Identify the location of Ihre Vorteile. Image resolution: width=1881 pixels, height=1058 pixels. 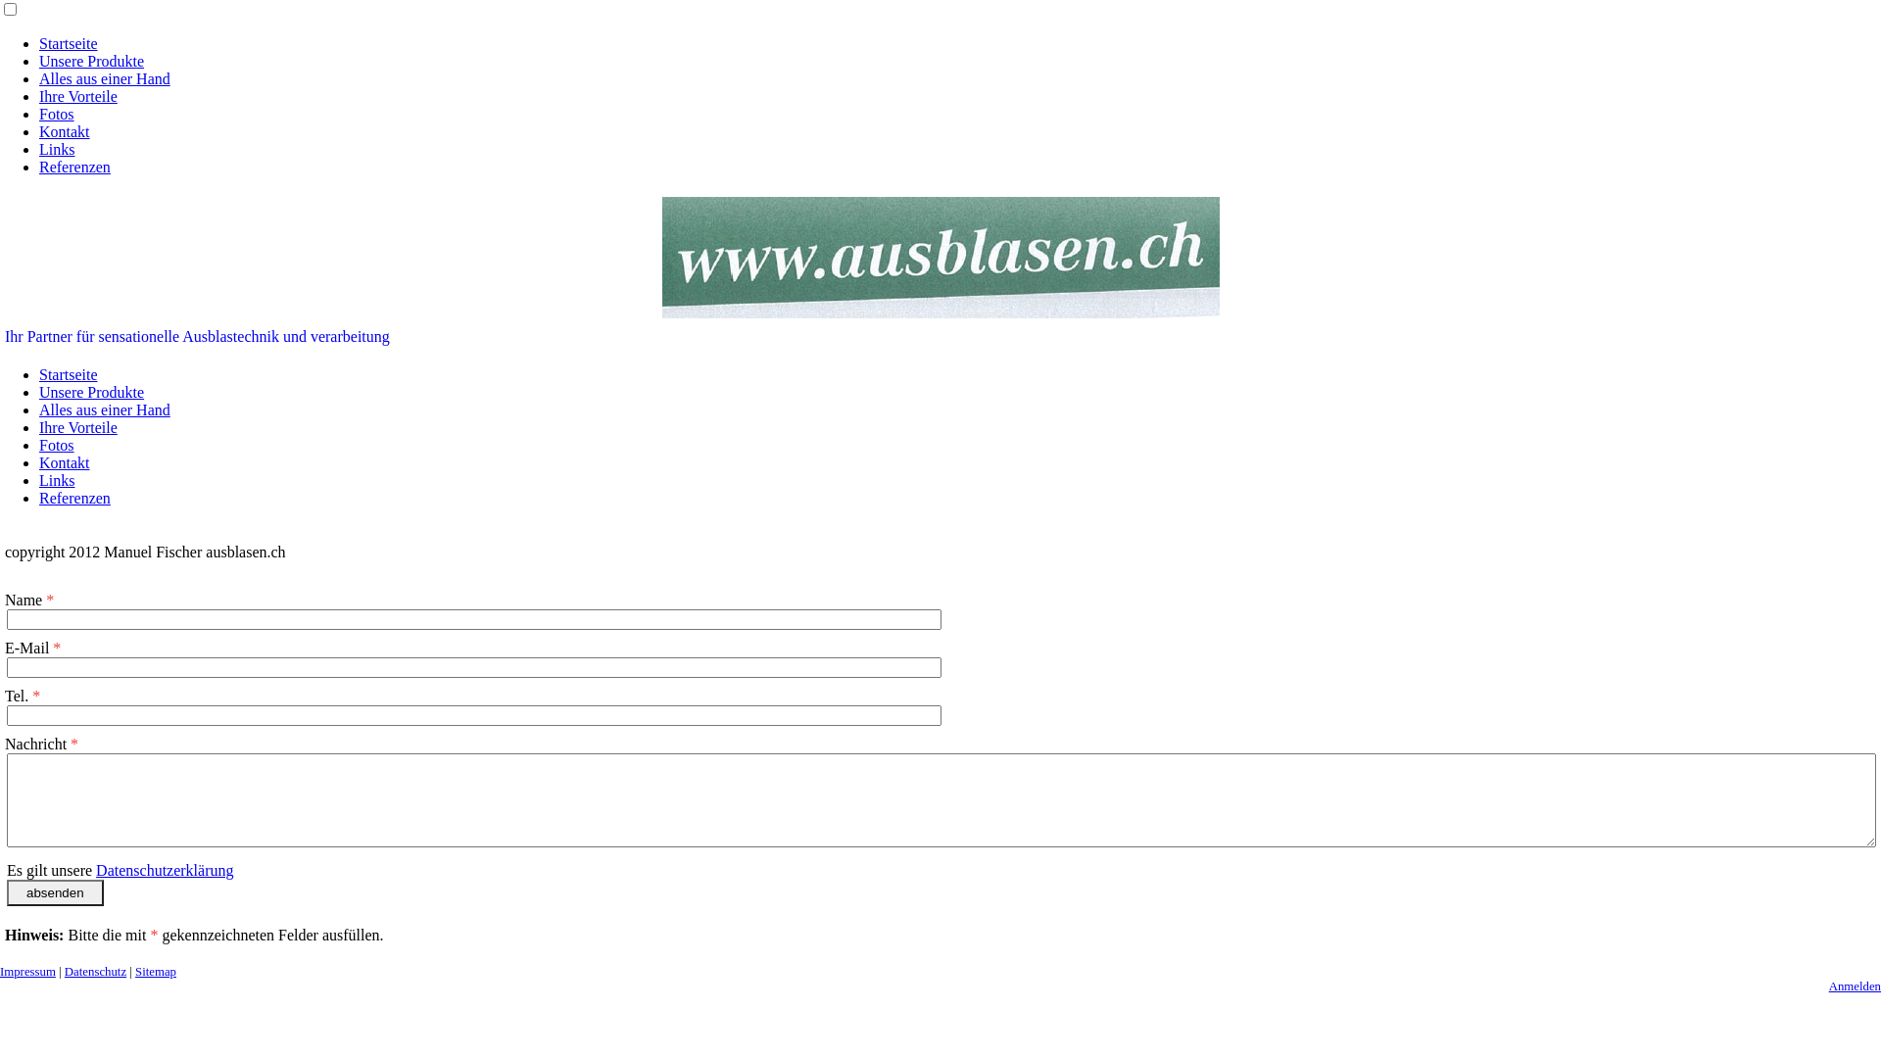
(78, 96).